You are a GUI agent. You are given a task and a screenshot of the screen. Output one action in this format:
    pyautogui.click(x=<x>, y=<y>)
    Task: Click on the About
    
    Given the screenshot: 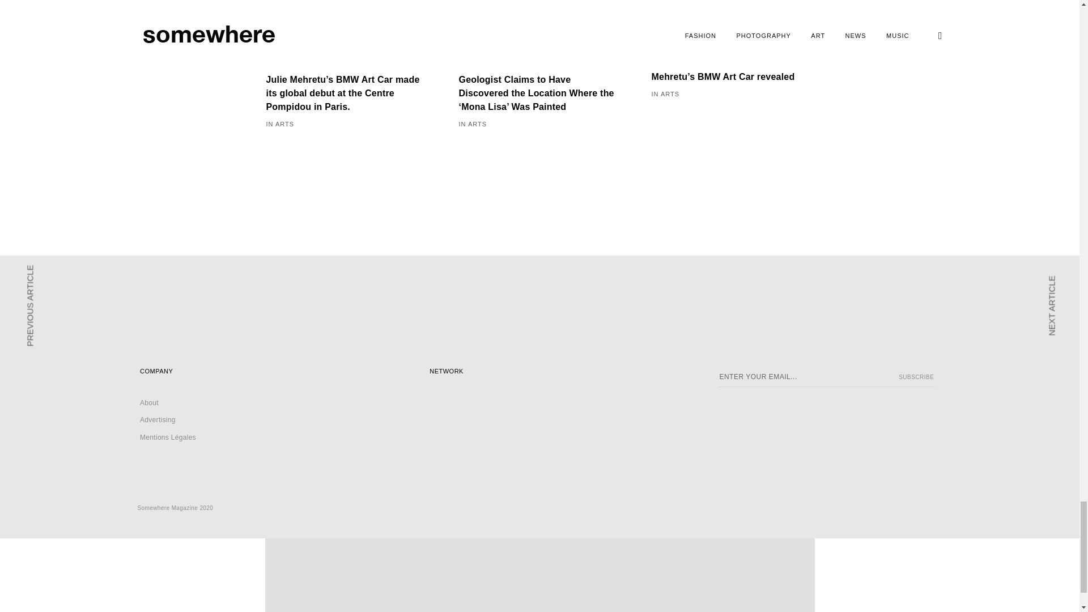 What is the action you would take?
    pyautogui.click(x=150, y=403)
    